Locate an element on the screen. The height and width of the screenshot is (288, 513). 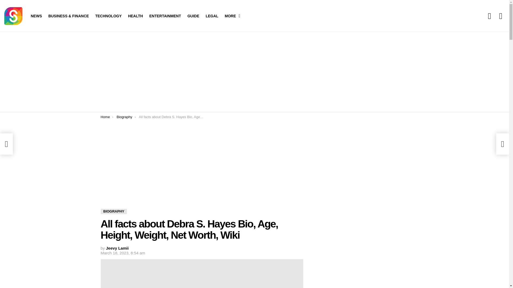
MORE is located at coordinates (231, 16).